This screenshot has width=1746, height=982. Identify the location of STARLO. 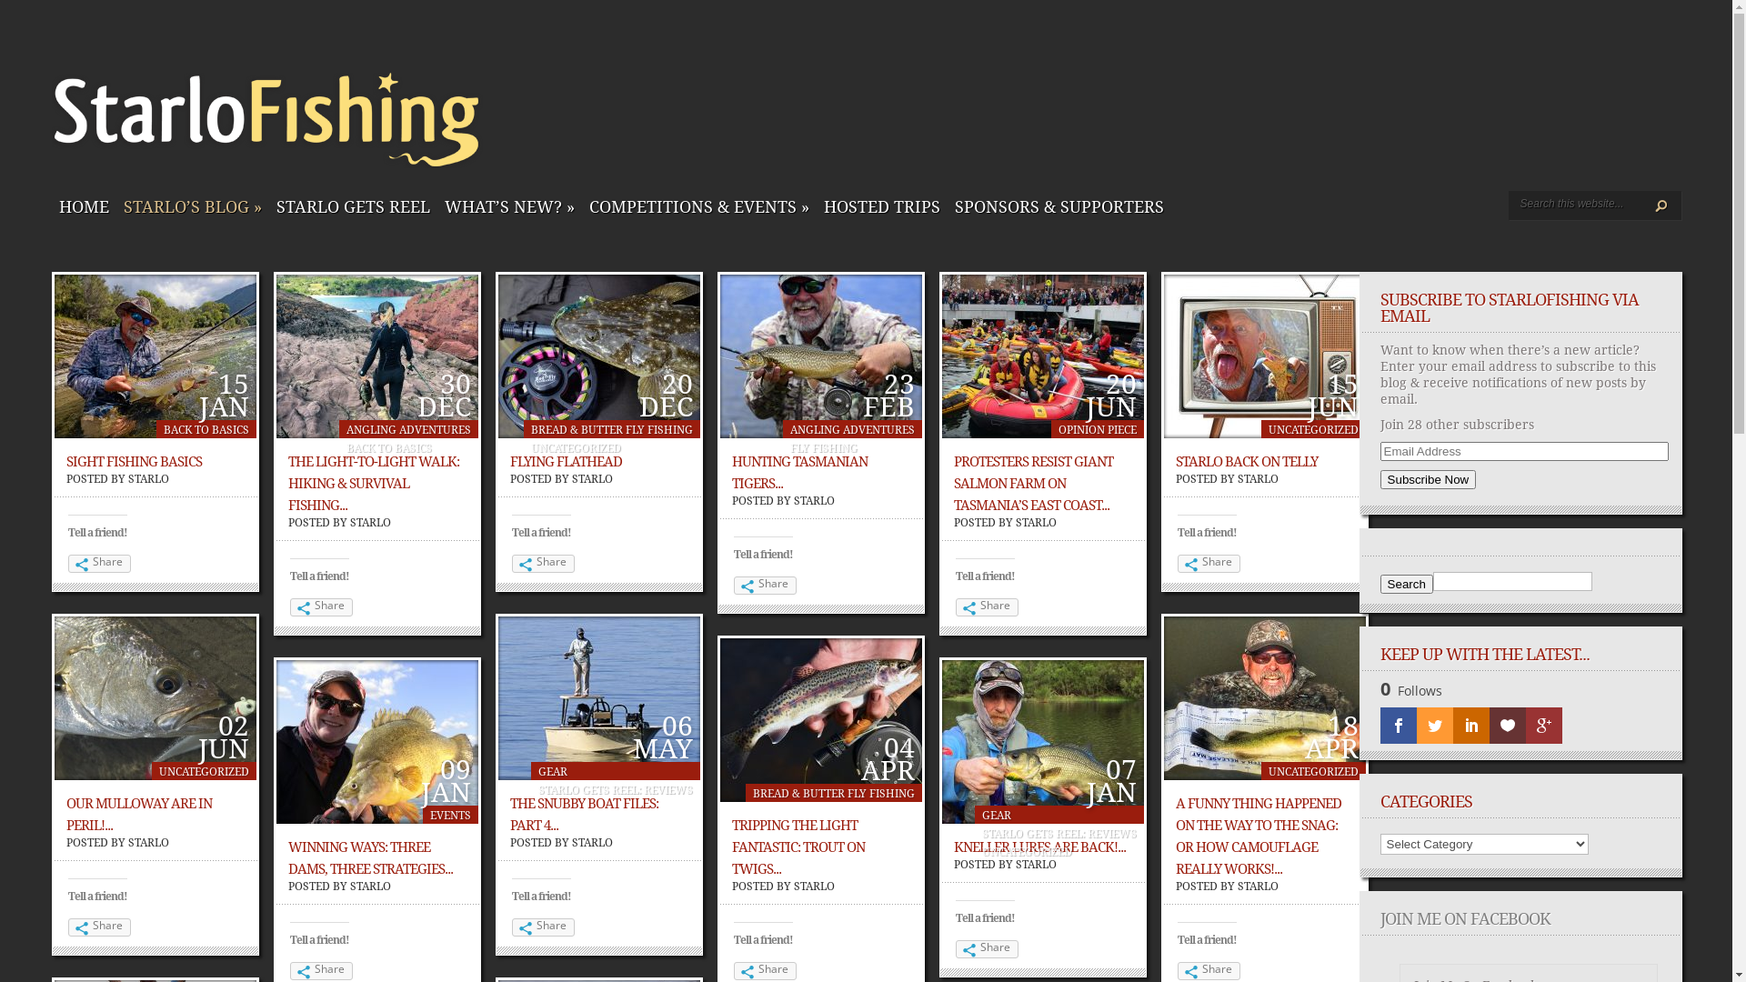
(815, 501).